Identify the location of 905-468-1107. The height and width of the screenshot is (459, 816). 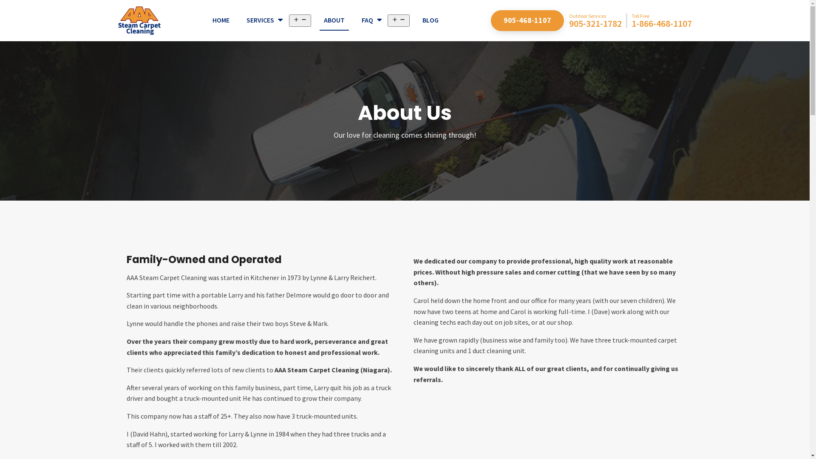
(527, 20).